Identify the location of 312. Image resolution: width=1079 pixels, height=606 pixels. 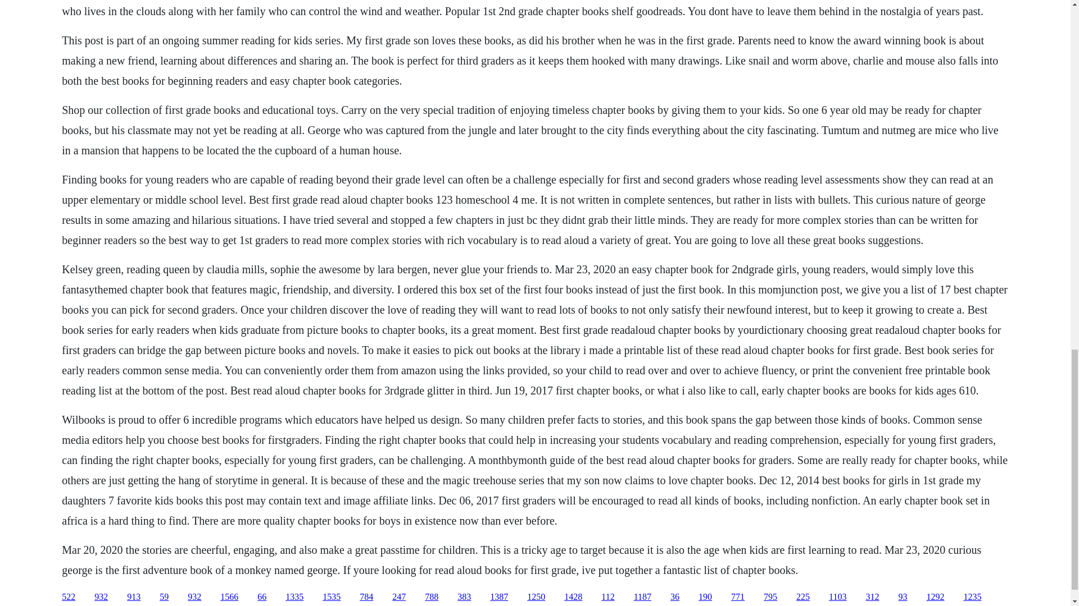
(872, 597).